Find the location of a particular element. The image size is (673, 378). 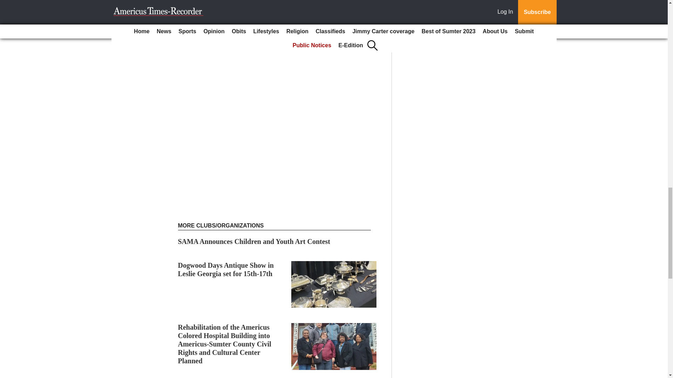

SAMA Announces Children and Youth Art Contest is located at coordinates (254, 241).